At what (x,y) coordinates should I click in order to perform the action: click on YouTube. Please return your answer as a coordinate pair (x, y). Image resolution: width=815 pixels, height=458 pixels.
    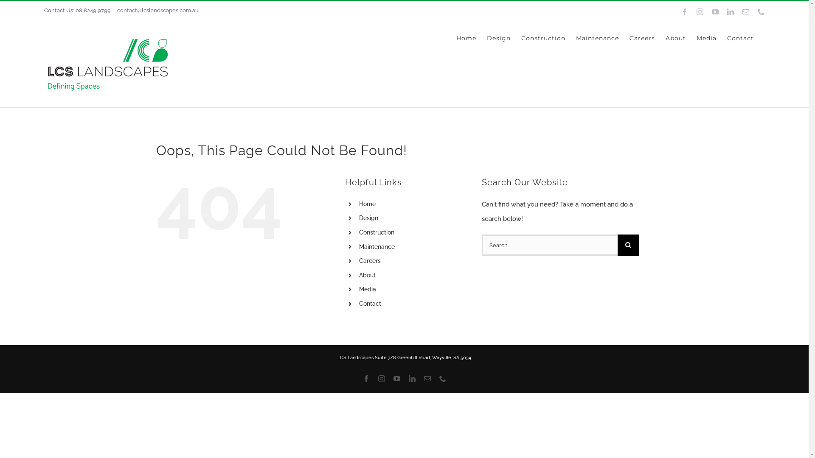
    Looking at the image, I should click on (715, 12).